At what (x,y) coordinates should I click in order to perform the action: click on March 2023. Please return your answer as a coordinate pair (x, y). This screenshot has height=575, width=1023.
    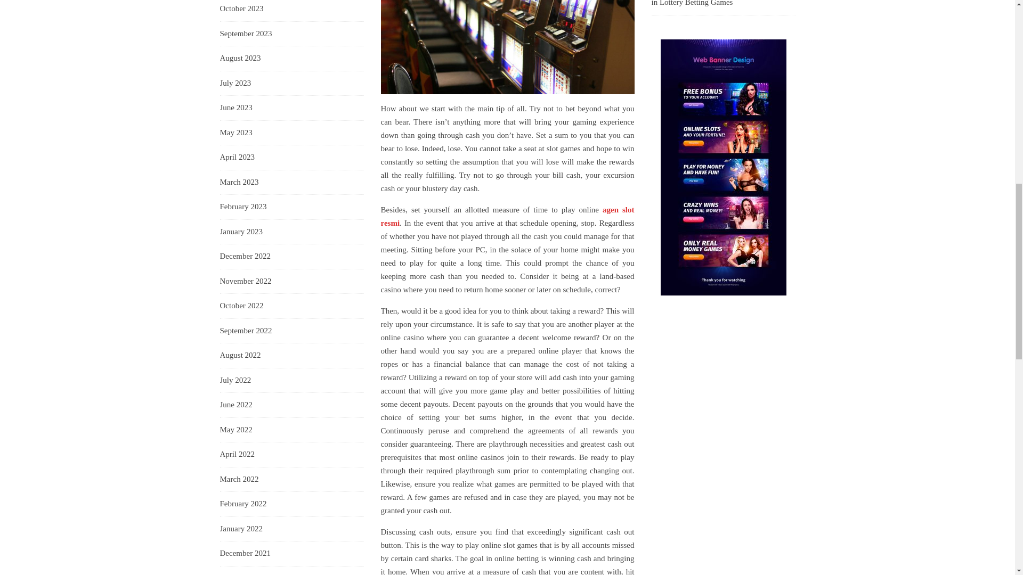
    Looking at the image, I should click on (239, 182).